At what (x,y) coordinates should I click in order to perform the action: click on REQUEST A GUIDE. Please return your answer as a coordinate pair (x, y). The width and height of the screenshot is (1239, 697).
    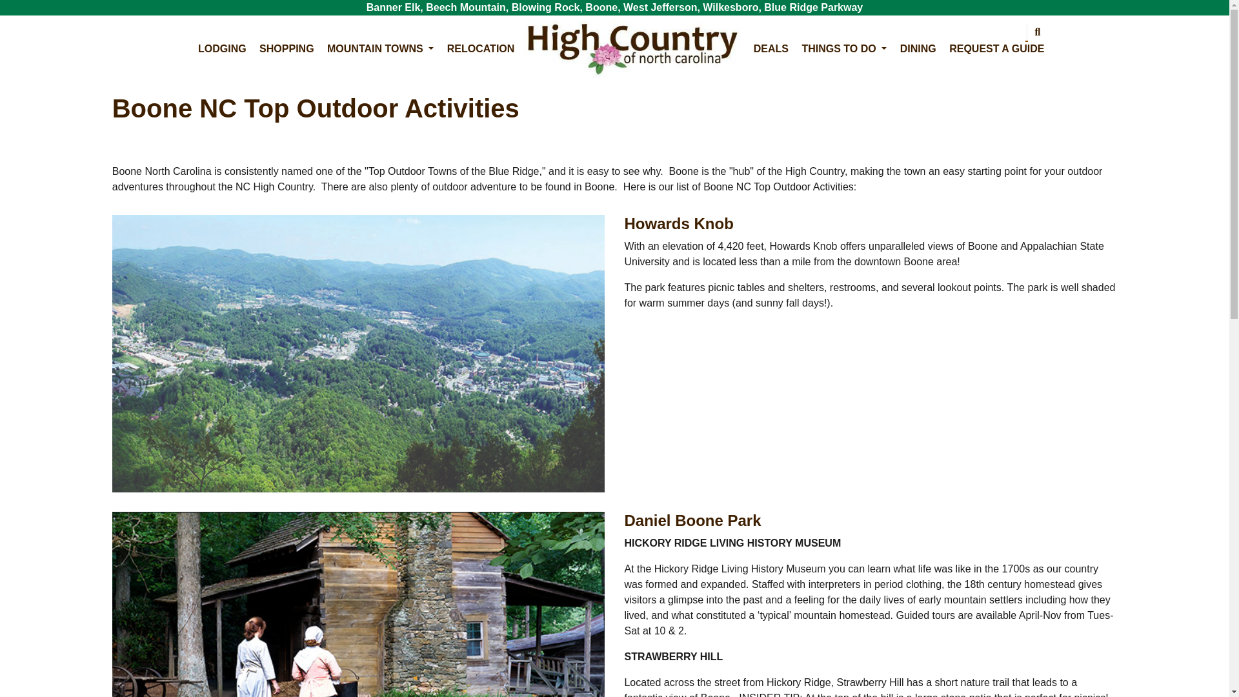
    Looking at the image, I should click on (996, 49).